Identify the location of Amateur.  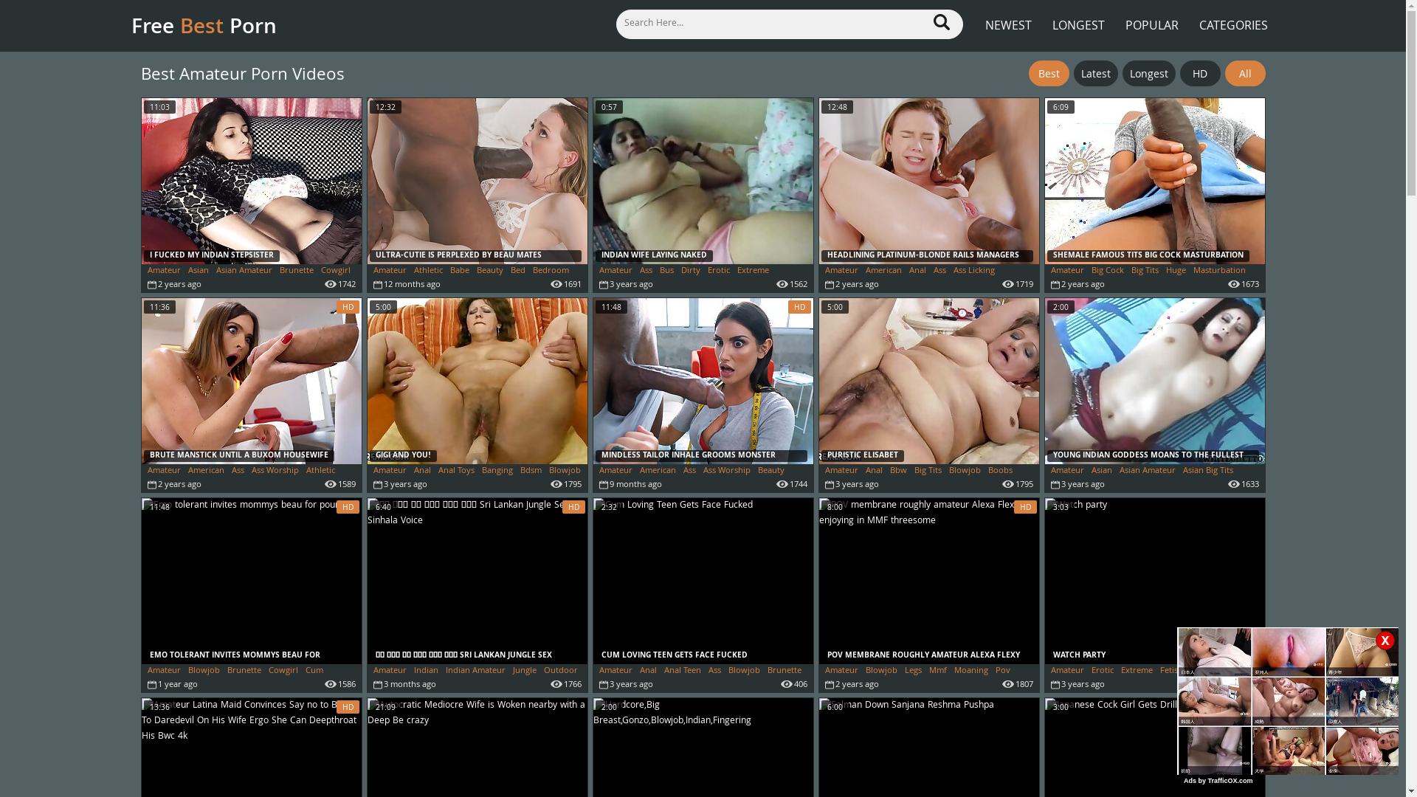
(616, 471).